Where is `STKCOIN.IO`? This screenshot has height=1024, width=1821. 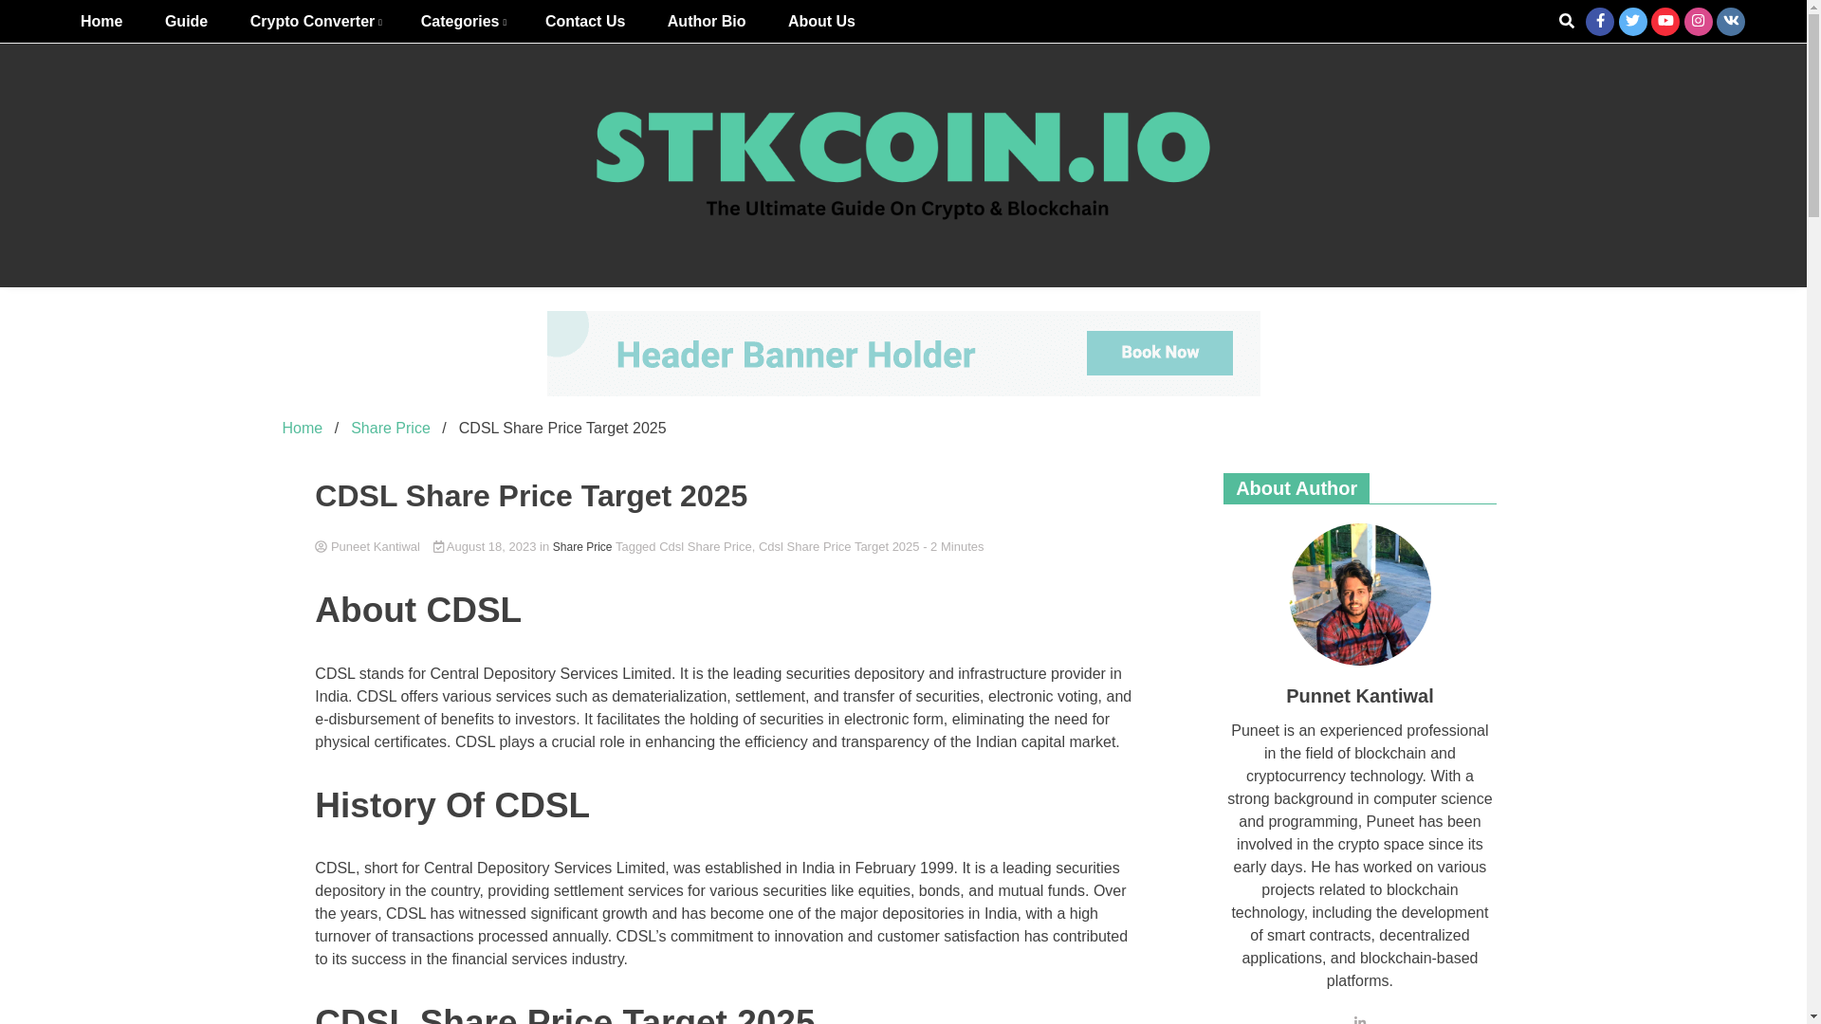
STKCOIN.IO is located at coordinates (1011, 332).